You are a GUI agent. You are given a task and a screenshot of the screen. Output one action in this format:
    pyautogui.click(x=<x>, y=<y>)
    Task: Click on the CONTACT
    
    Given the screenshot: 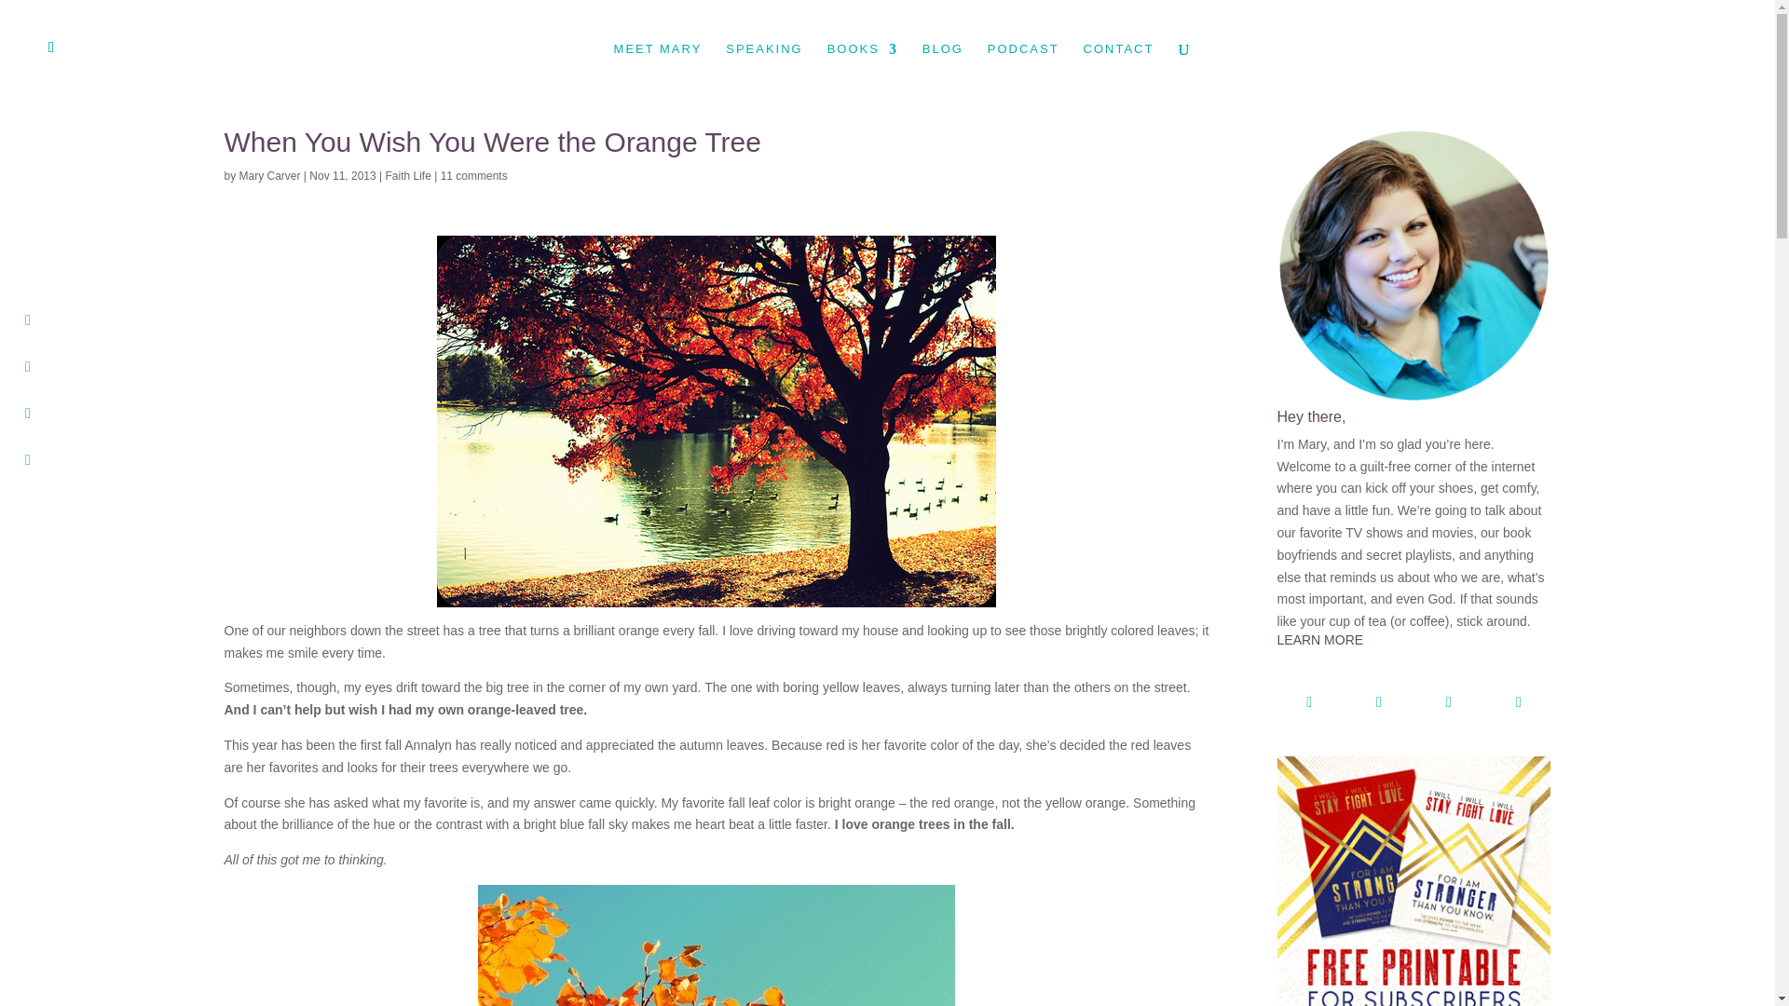 What is the action you would take?
    pyautogui.click(x=1118, y=70)
    